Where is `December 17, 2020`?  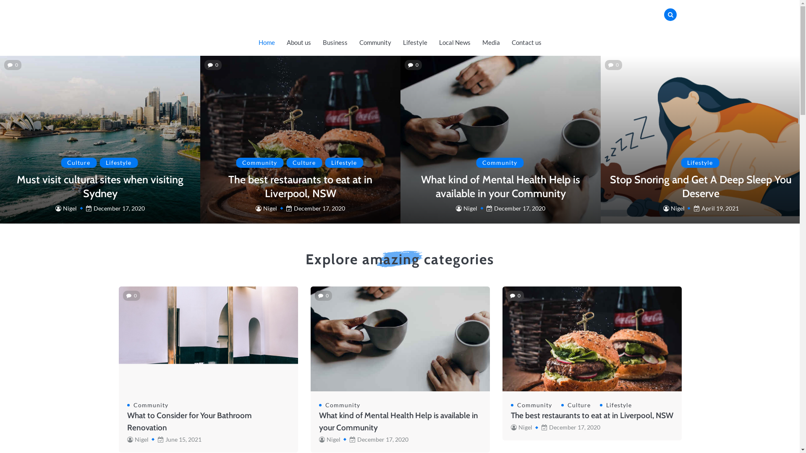 December 17, 2020 is located at coordinates (313, 208).